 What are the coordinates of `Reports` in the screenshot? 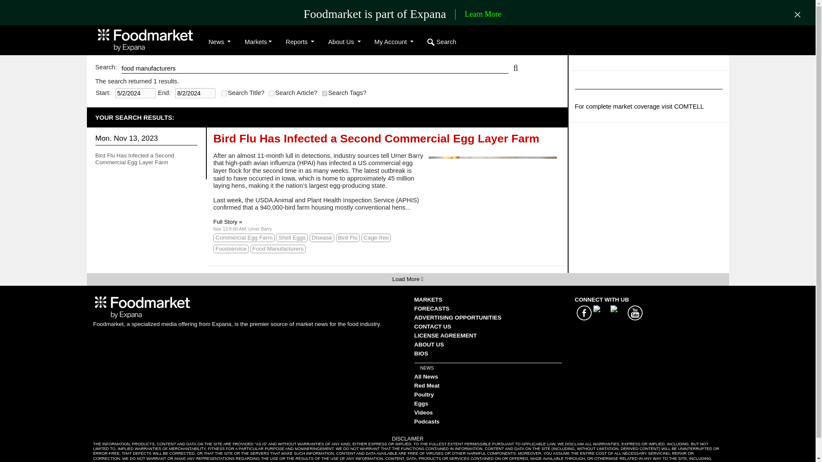 It's located at (300, 42).